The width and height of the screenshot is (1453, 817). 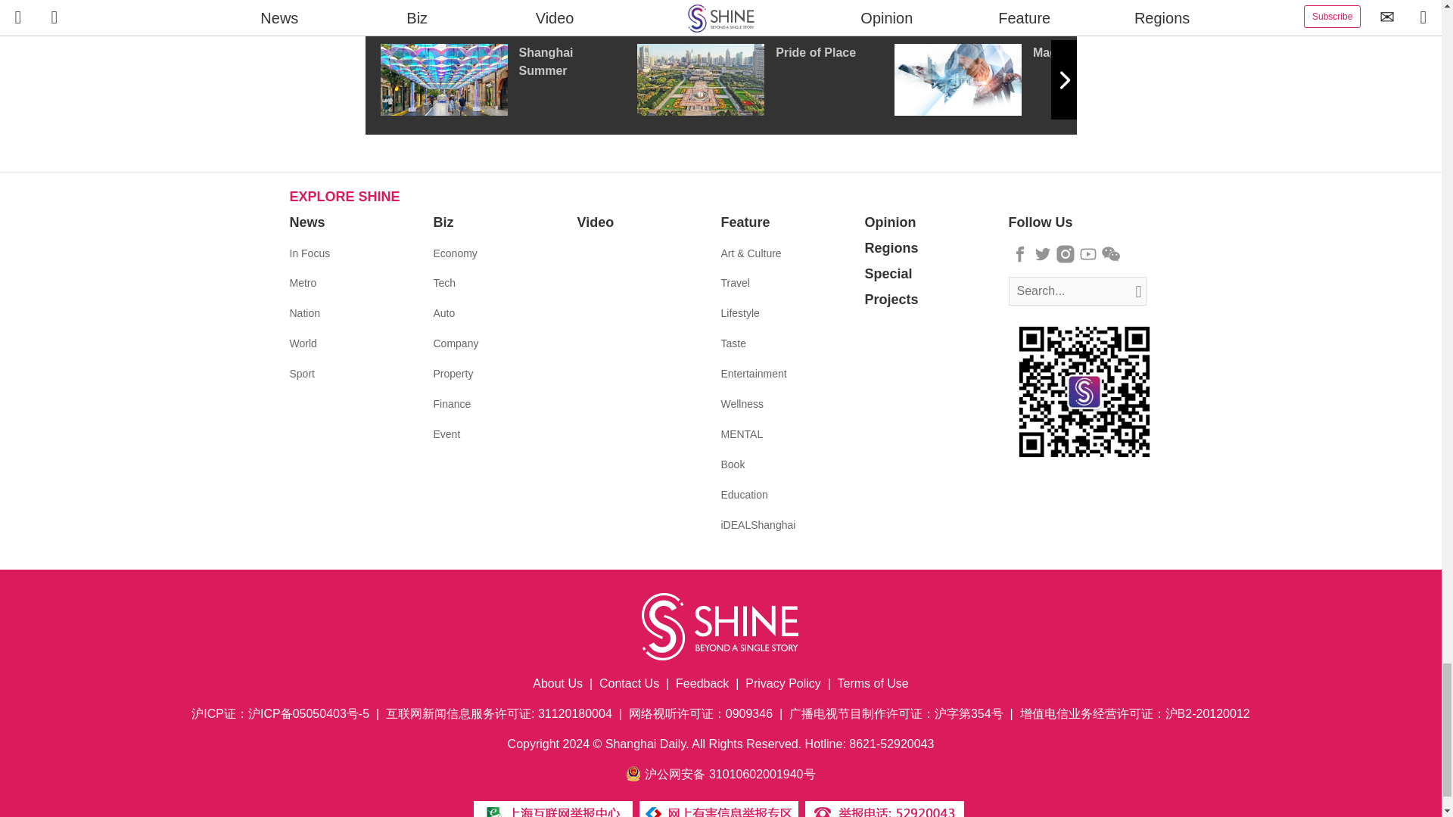 What do you see at coordinates (720, 9) in the screenshot?
I see `Special Reports` at bounding box center [720, 9].